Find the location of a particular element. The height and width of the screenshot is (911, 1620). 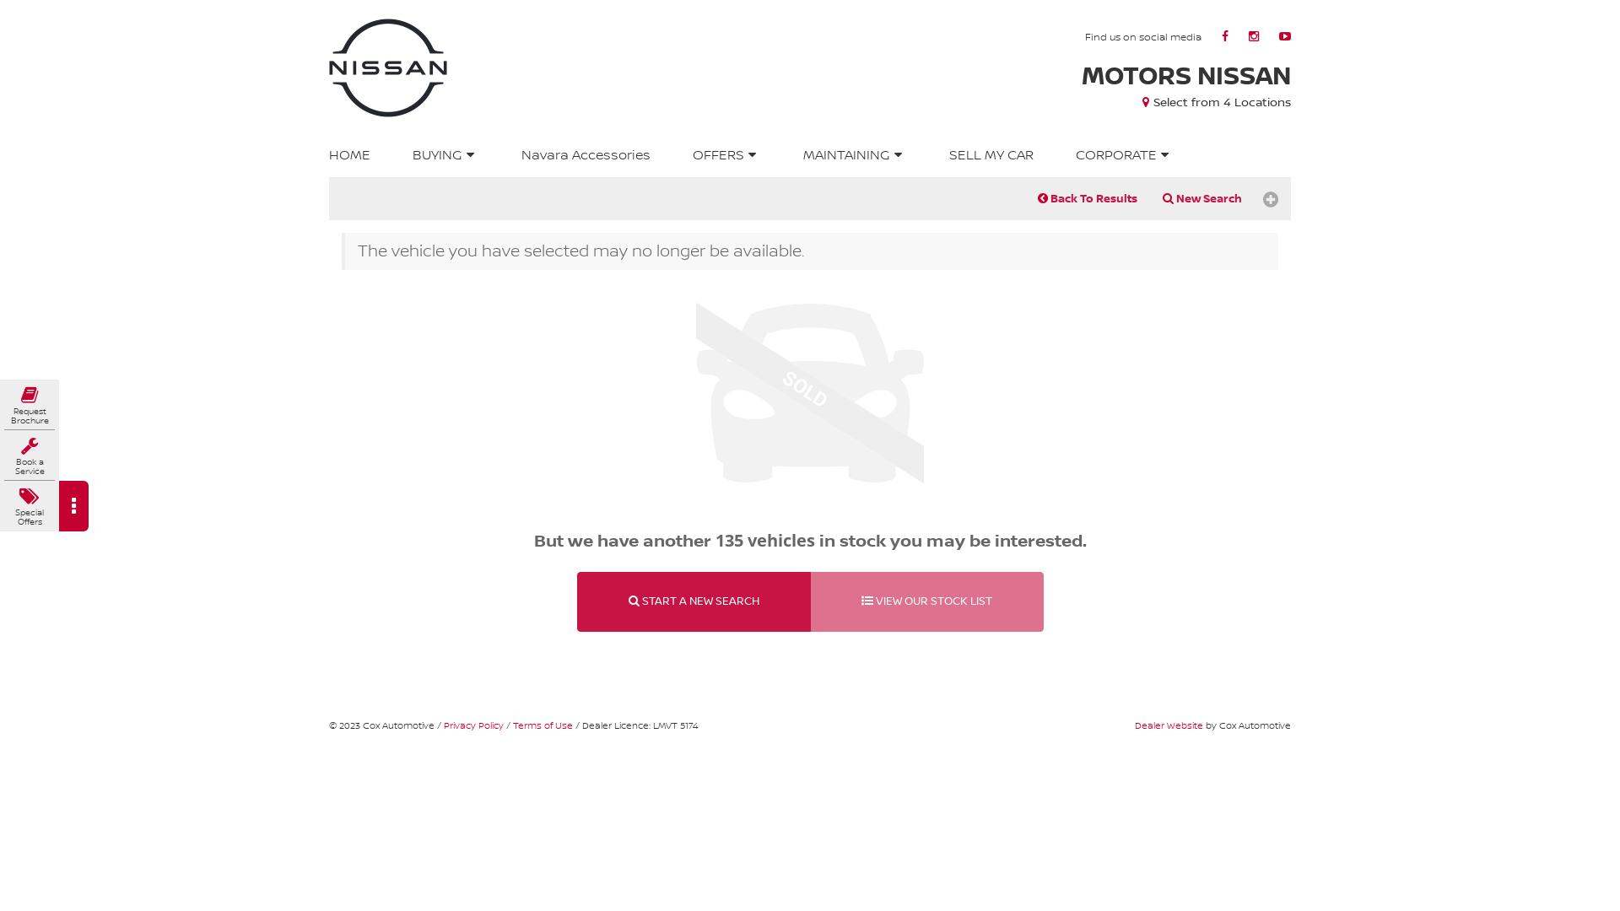

Facebook is located at coordinates (1225, 37).